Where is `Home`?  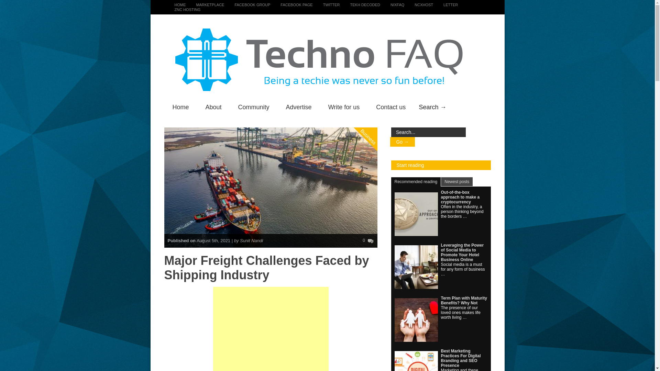 Home is located at coordinates (181, 107).